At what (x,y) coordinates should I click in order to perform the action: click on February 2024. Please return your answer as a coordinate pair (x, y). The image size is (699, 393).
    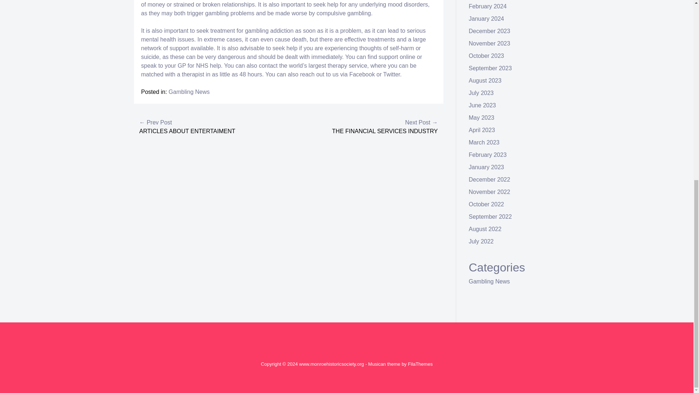
    Looking at the image, I should click on (488, 6).